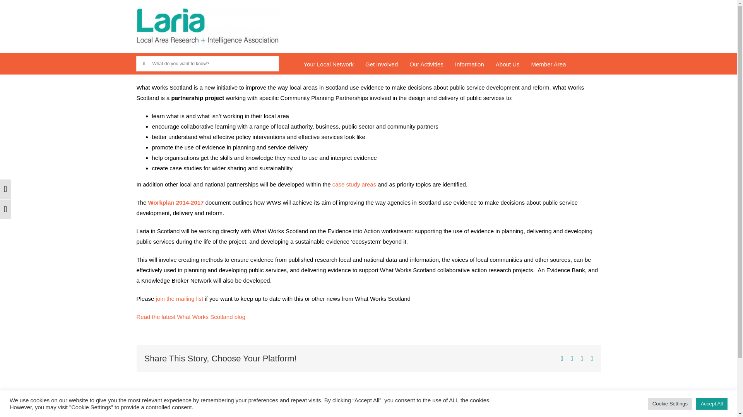 This screenshot has height=417, width=743. I want to click on About Us, so click(507, 64).